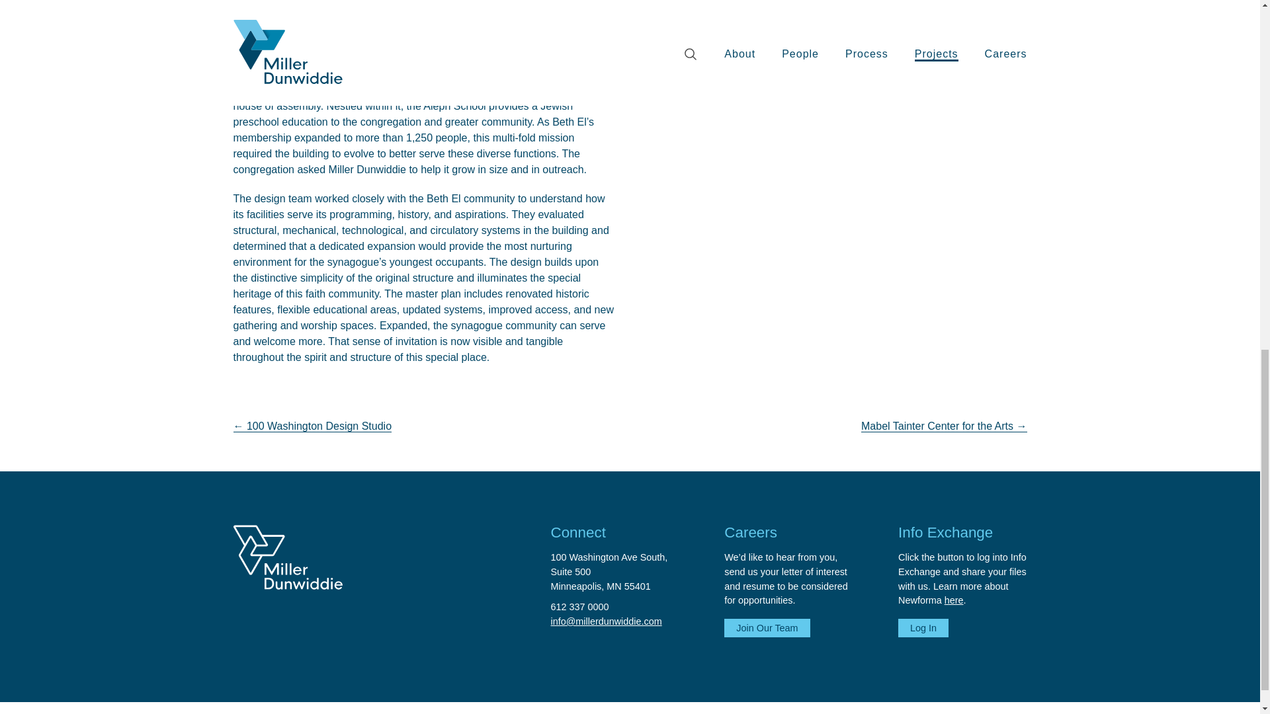 This screenshot has width=1270, height=714. What do you see at coordinates (923, 628) in the screenshot?
I see `facebook` at bounding box center [923, 628].